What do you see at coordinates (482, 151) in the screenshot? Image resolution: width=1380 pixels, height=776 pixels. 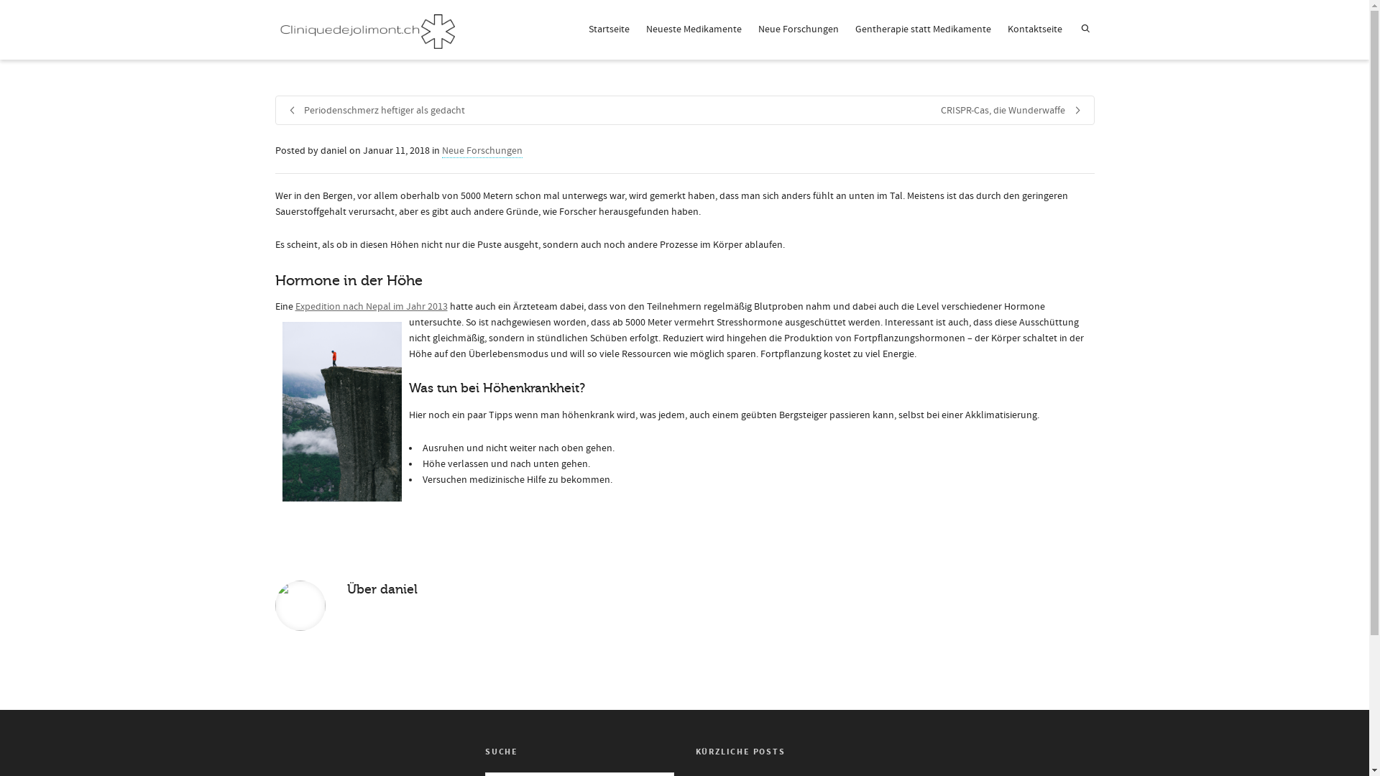 I see `Neue Forschungen` at bounding box center [482, 151].